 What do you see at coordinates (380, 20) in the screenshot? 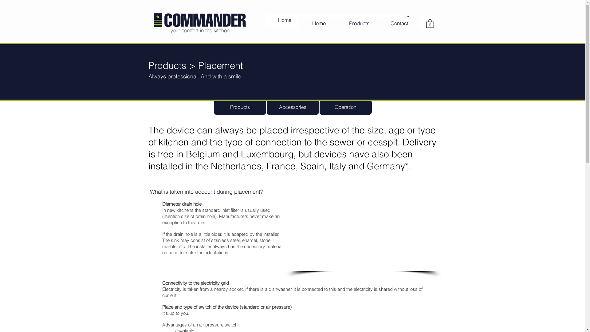
I see `Contact` at bounding box center [380, 20].